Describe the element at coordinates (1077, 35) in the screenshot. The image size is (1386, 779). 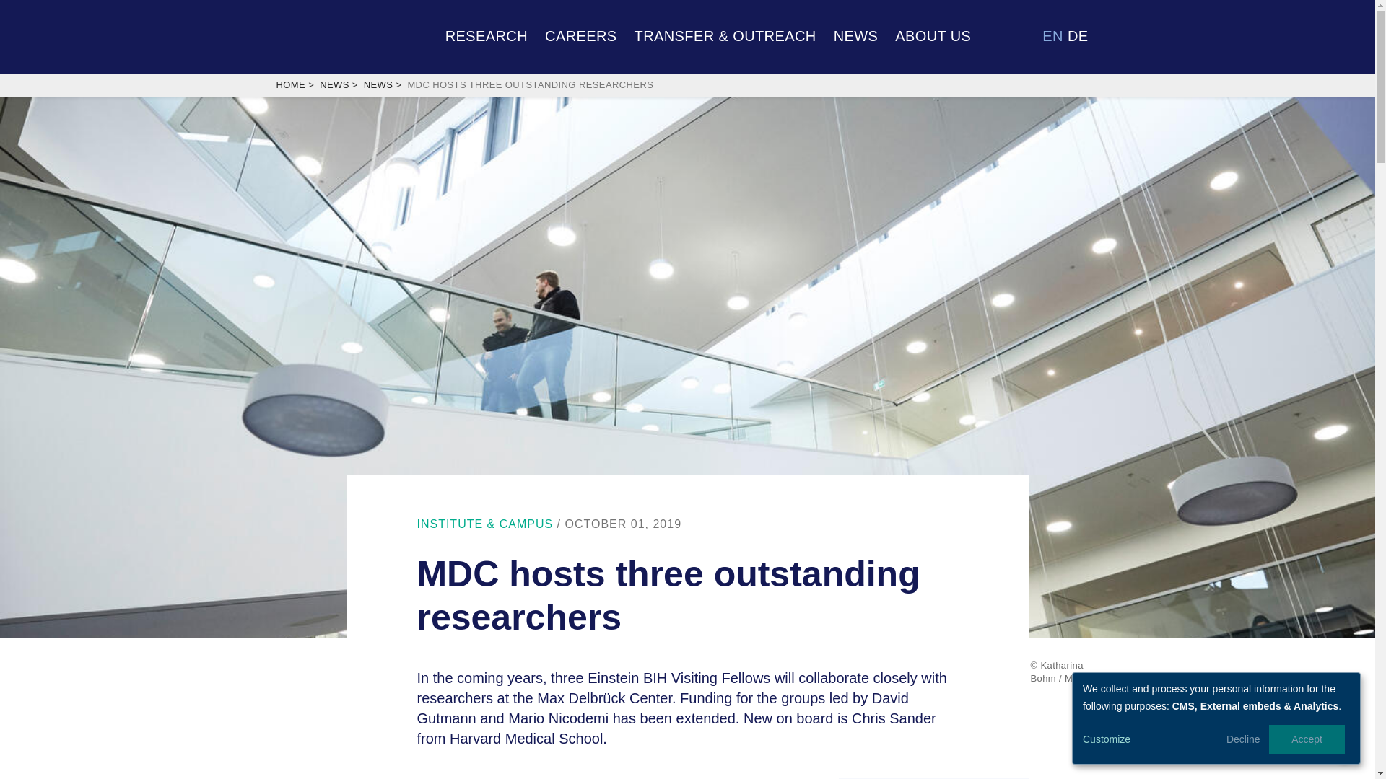
I see `Deutsch` at that location.